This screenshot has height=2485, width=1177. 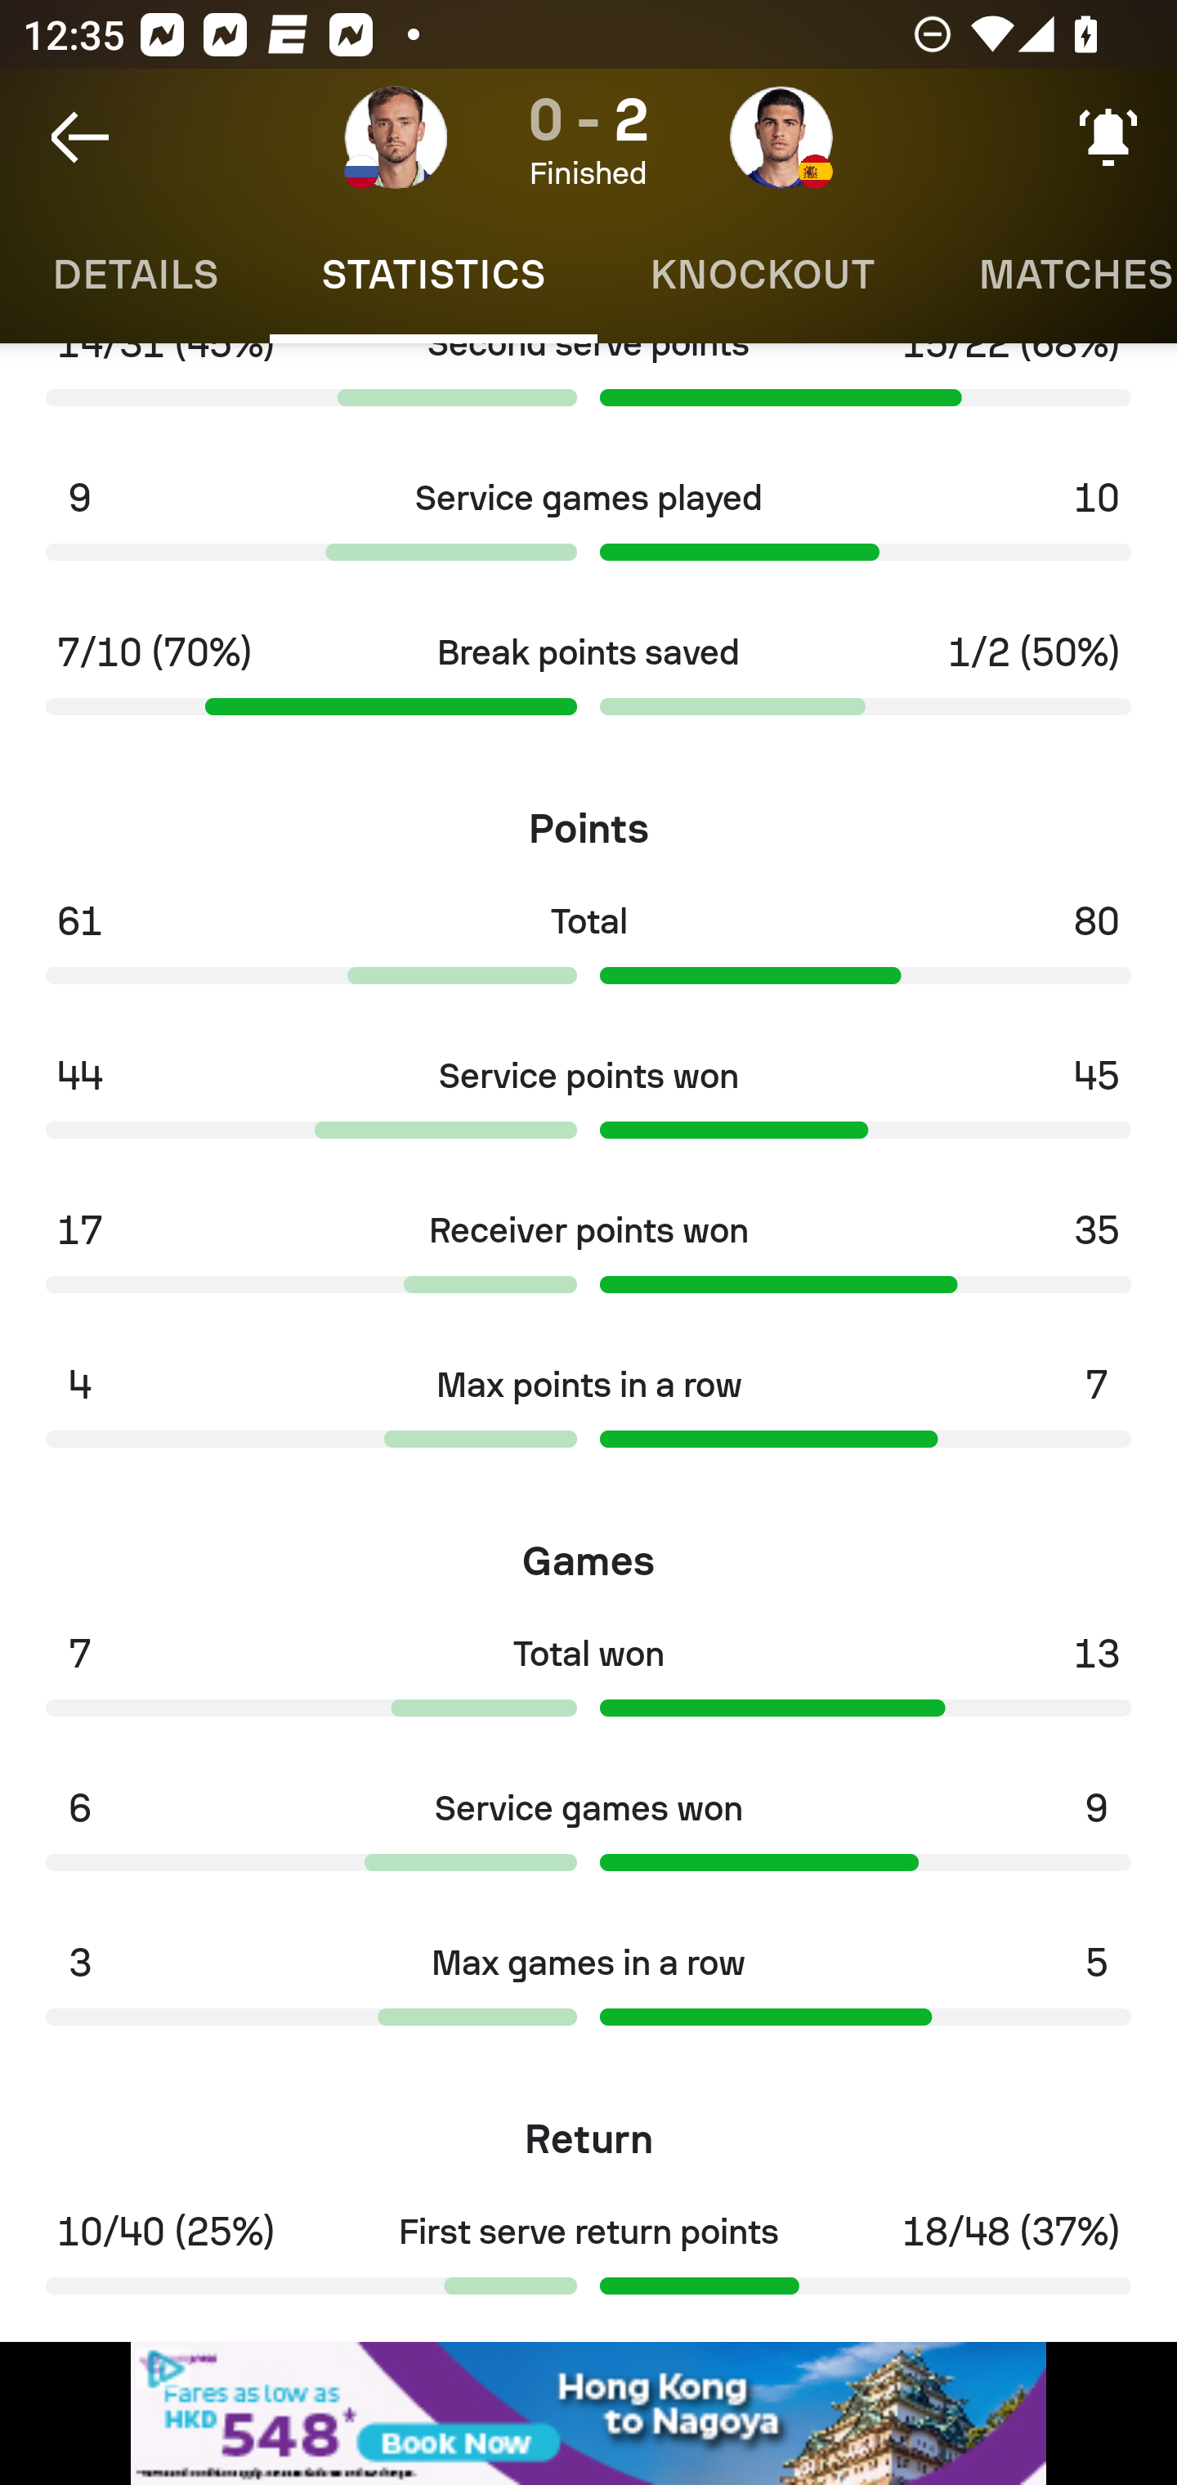 I want to click on 9 Service games played 10 473.0 526.0, so click(x=588, y=529).